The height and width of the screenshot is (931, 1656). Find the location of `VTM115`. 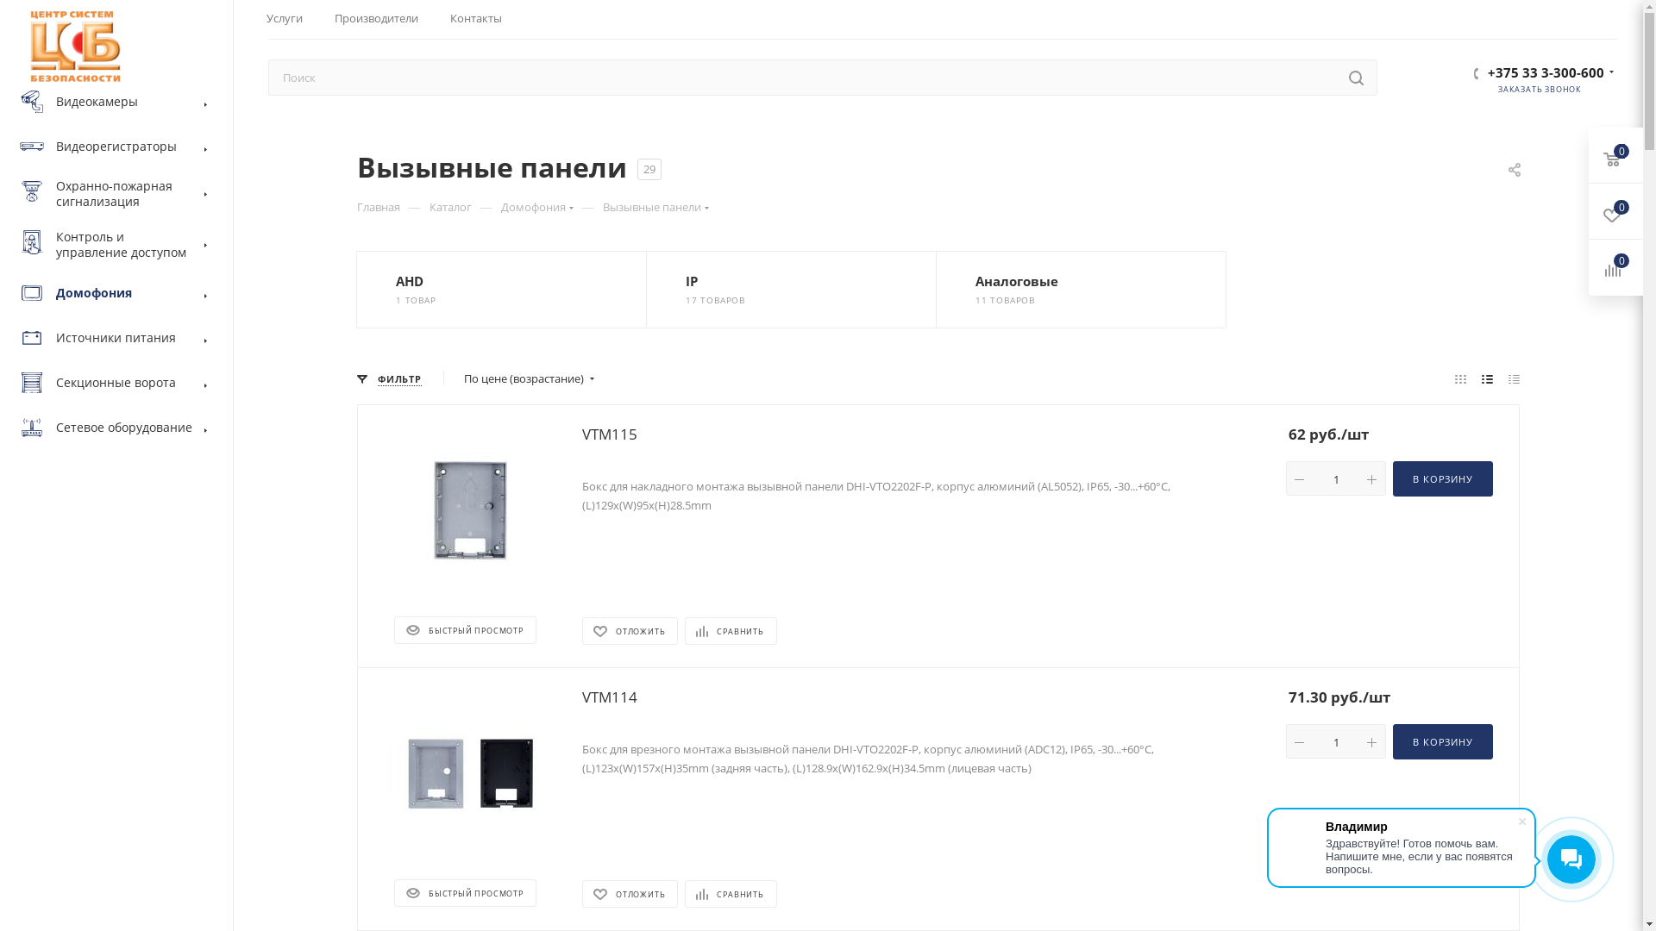

VTM115 is located at coordinates (610, 434).